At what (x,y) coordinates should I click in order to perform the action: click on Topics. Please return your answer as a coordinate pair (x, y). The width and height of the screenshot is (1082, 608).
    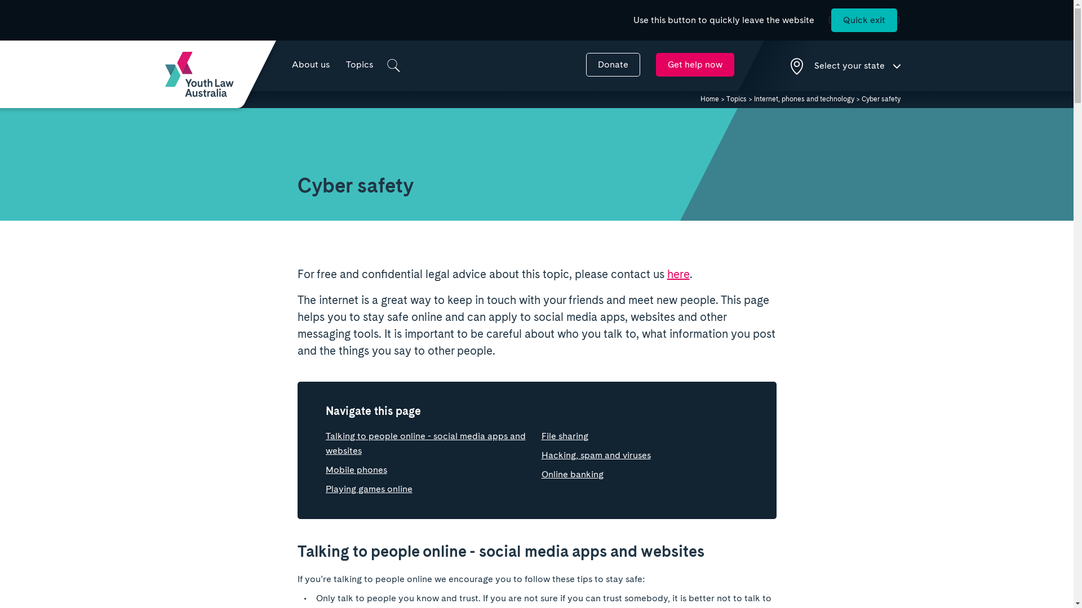
    Looking at the image, I should click on (359, 65).